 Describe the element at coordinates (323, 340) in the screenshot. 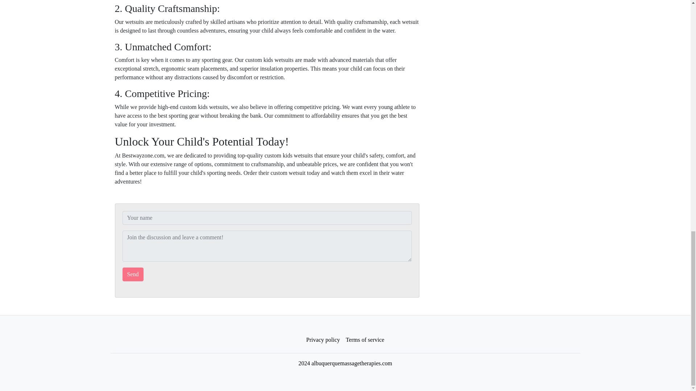

I see `Privacy policy` at that location.